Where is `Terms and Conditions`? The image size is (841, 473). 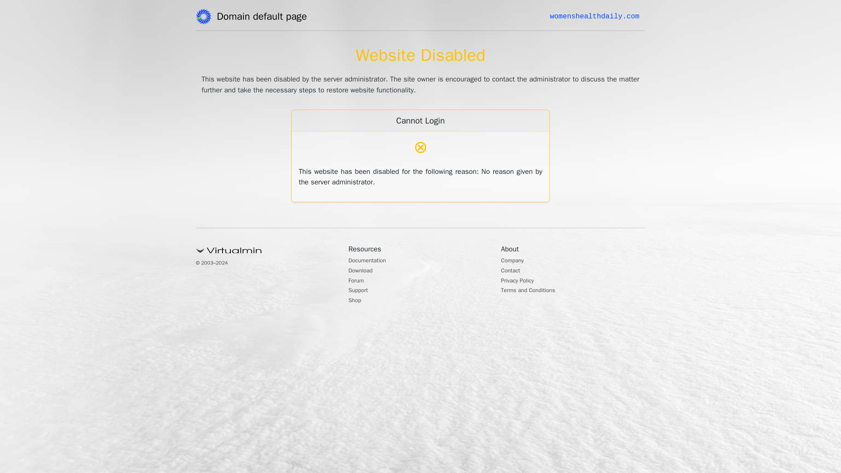 Terms and Conditions is located at coordinates (534, 291).